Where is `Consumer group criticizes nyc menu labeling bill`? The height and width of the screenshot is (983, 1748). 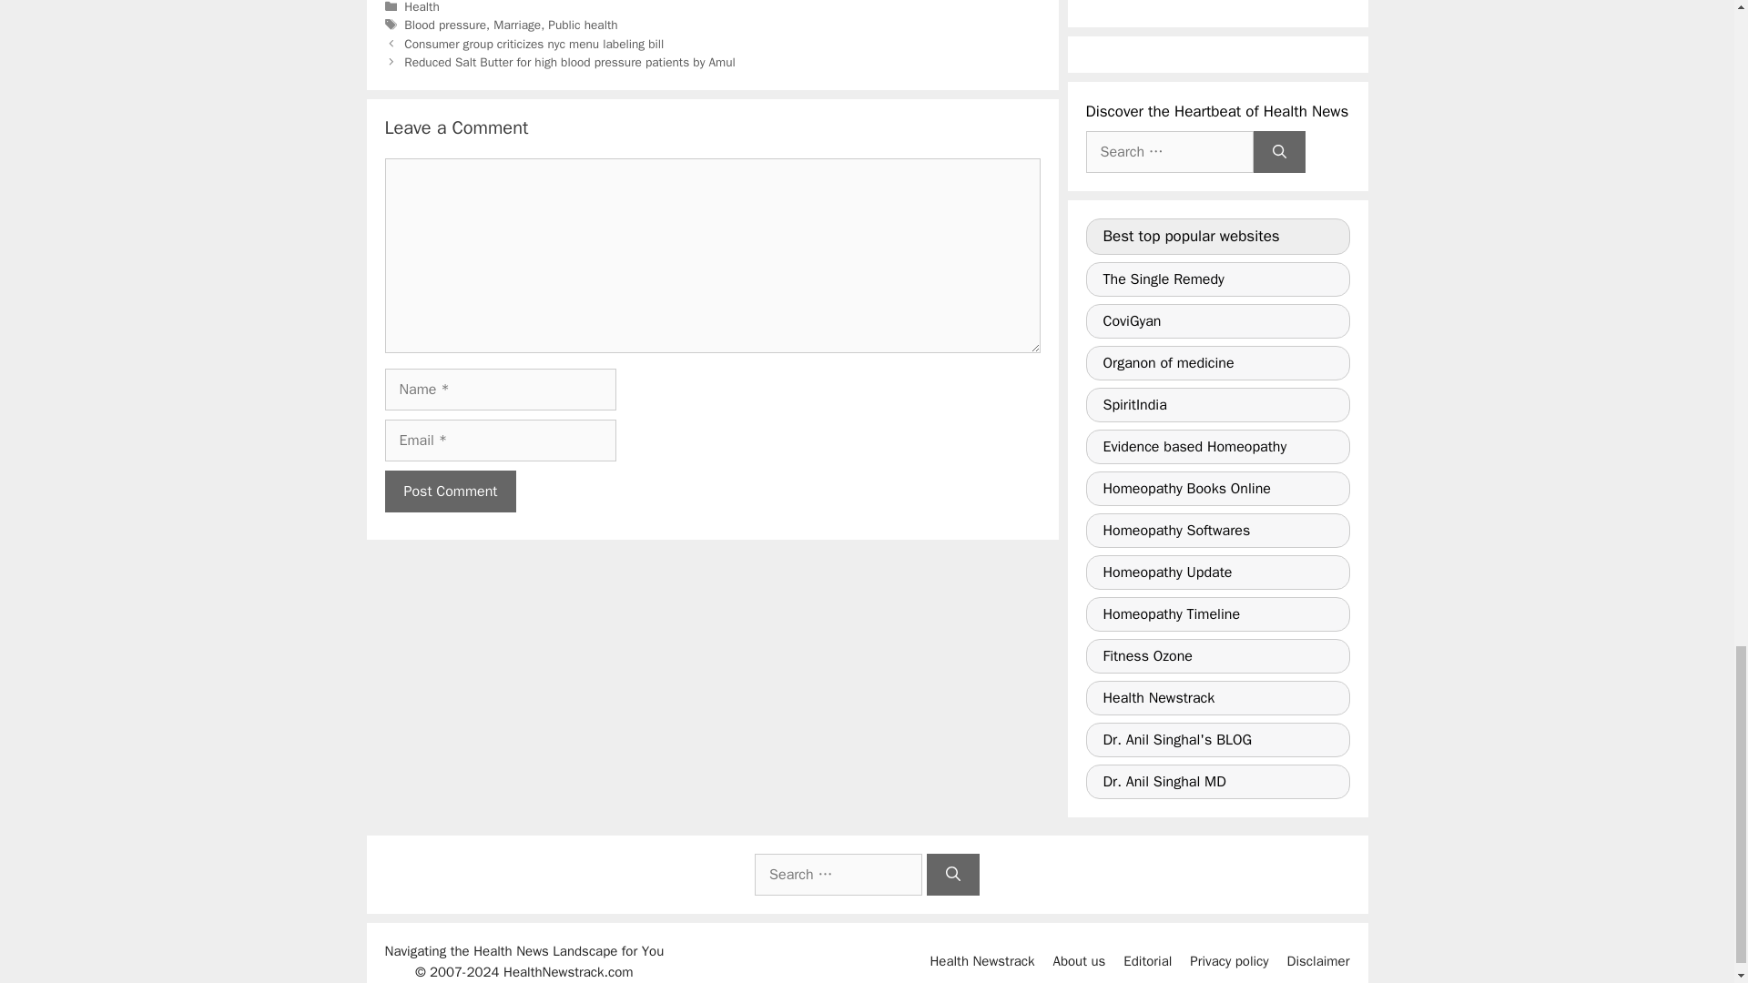 Consumer group criticizes nyc menu labeling bill is located at coordinates (534, 44).